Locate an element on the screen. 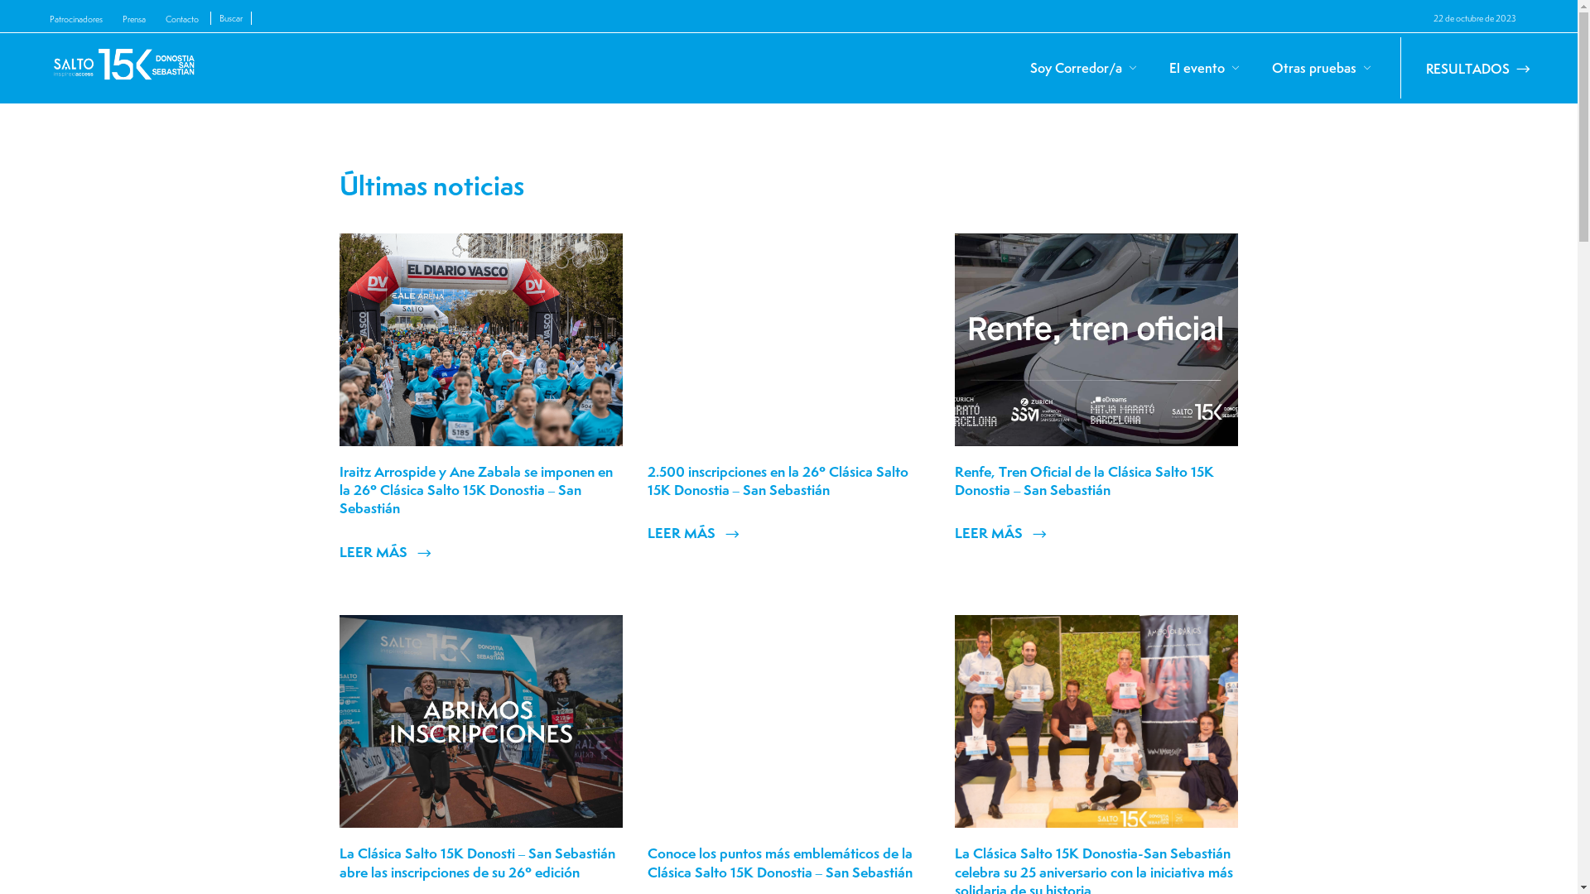 The width and height of the screenshot is (1590, 894). Prensa is located at coordinates (134, 19).